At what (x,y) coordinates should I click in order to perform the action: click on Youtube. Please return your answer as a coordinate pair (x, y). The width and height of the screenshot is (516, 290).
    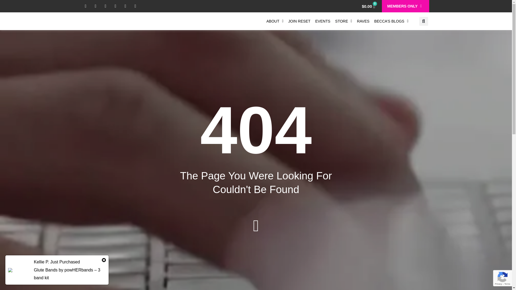
    Looking at the image, I should click on (96, 6).